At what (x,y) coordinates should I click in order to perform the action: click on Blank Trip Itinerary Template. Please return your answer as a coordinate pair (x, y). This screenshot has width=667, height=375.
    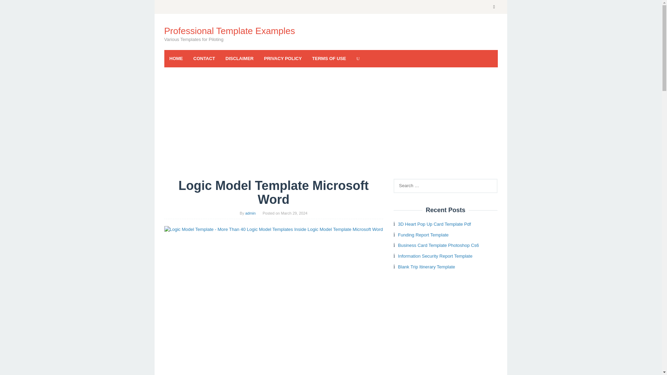
    Looking at the image, I should click on (427, 267).